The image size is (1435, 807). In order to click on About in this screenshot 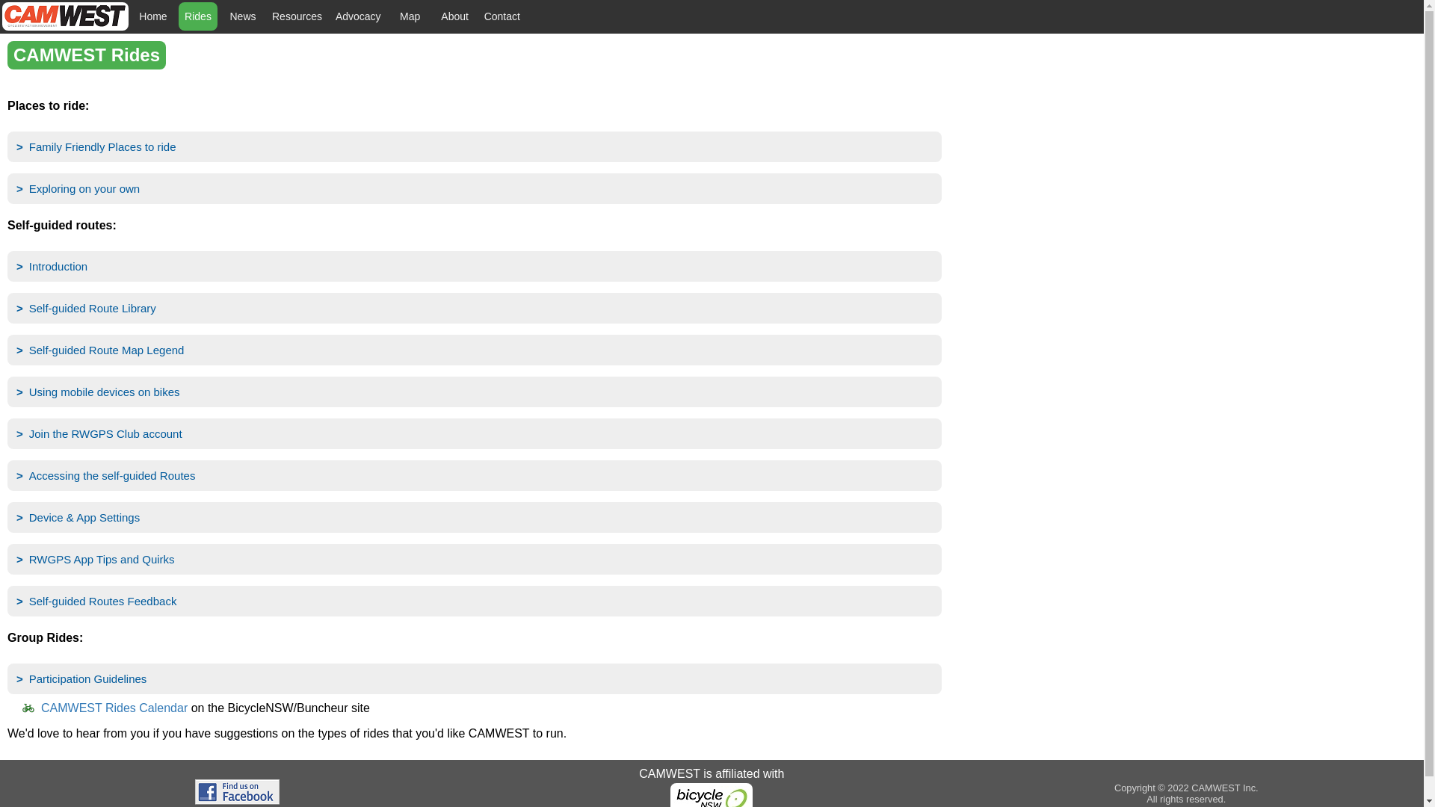, I will do `click(455, 16)`.